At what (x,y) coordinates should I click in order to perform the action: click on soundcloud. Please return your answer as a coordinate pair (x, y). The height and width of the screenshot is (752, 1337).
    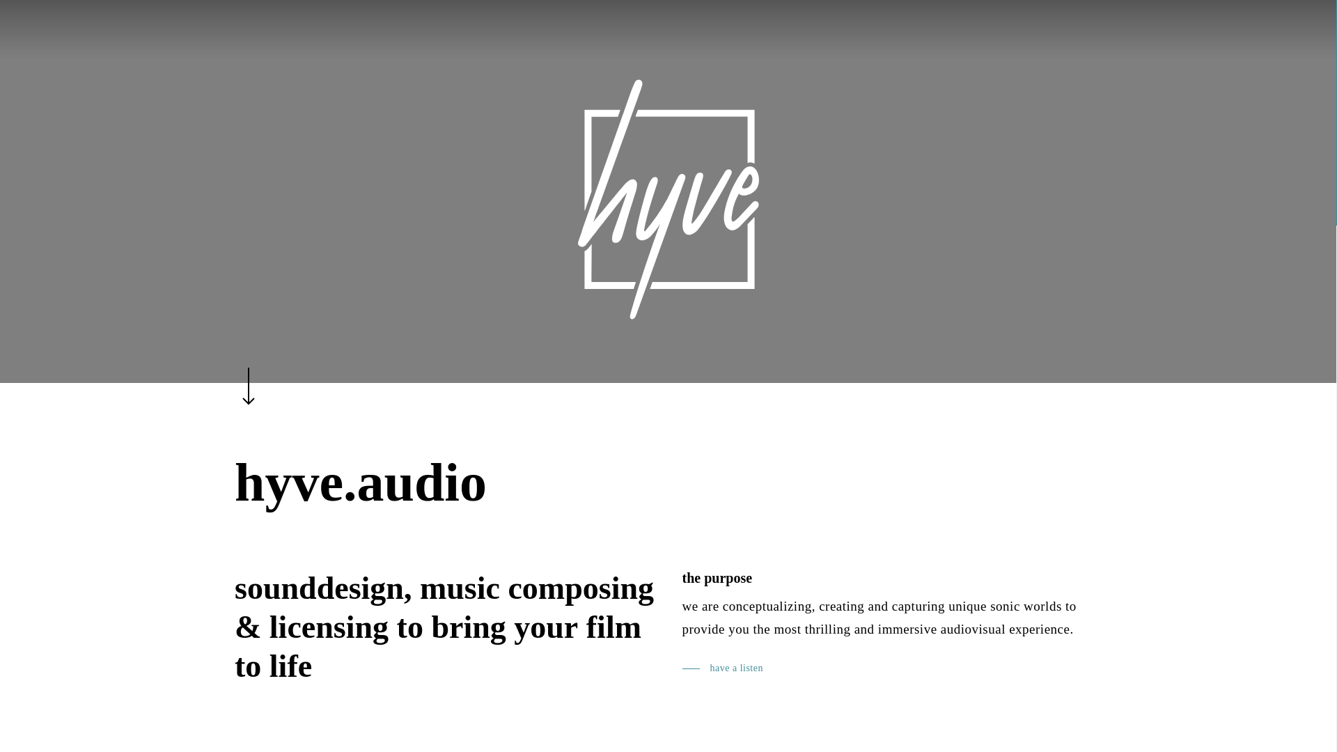
    Looking at the image, I should click on (693, 651).